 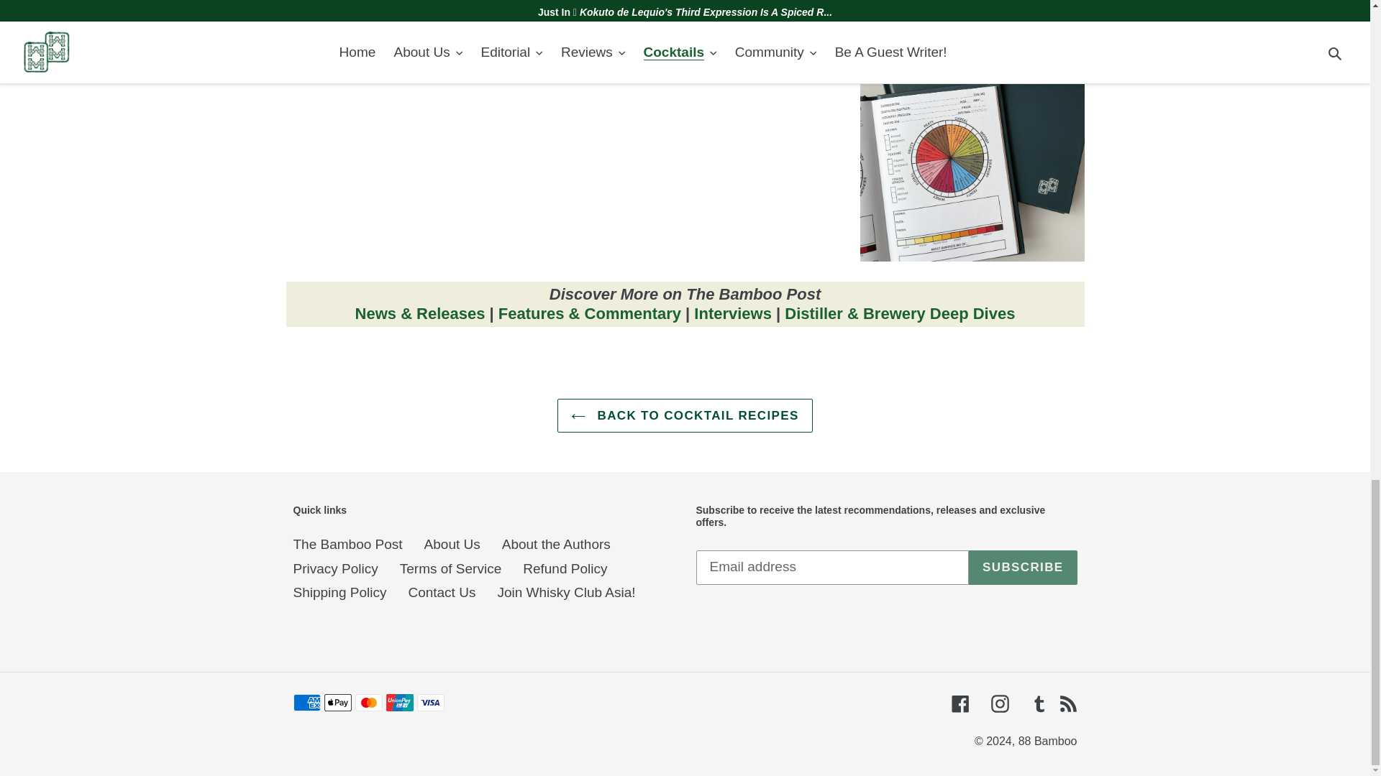 I want to click on American Express, so click(x=306, y=703).